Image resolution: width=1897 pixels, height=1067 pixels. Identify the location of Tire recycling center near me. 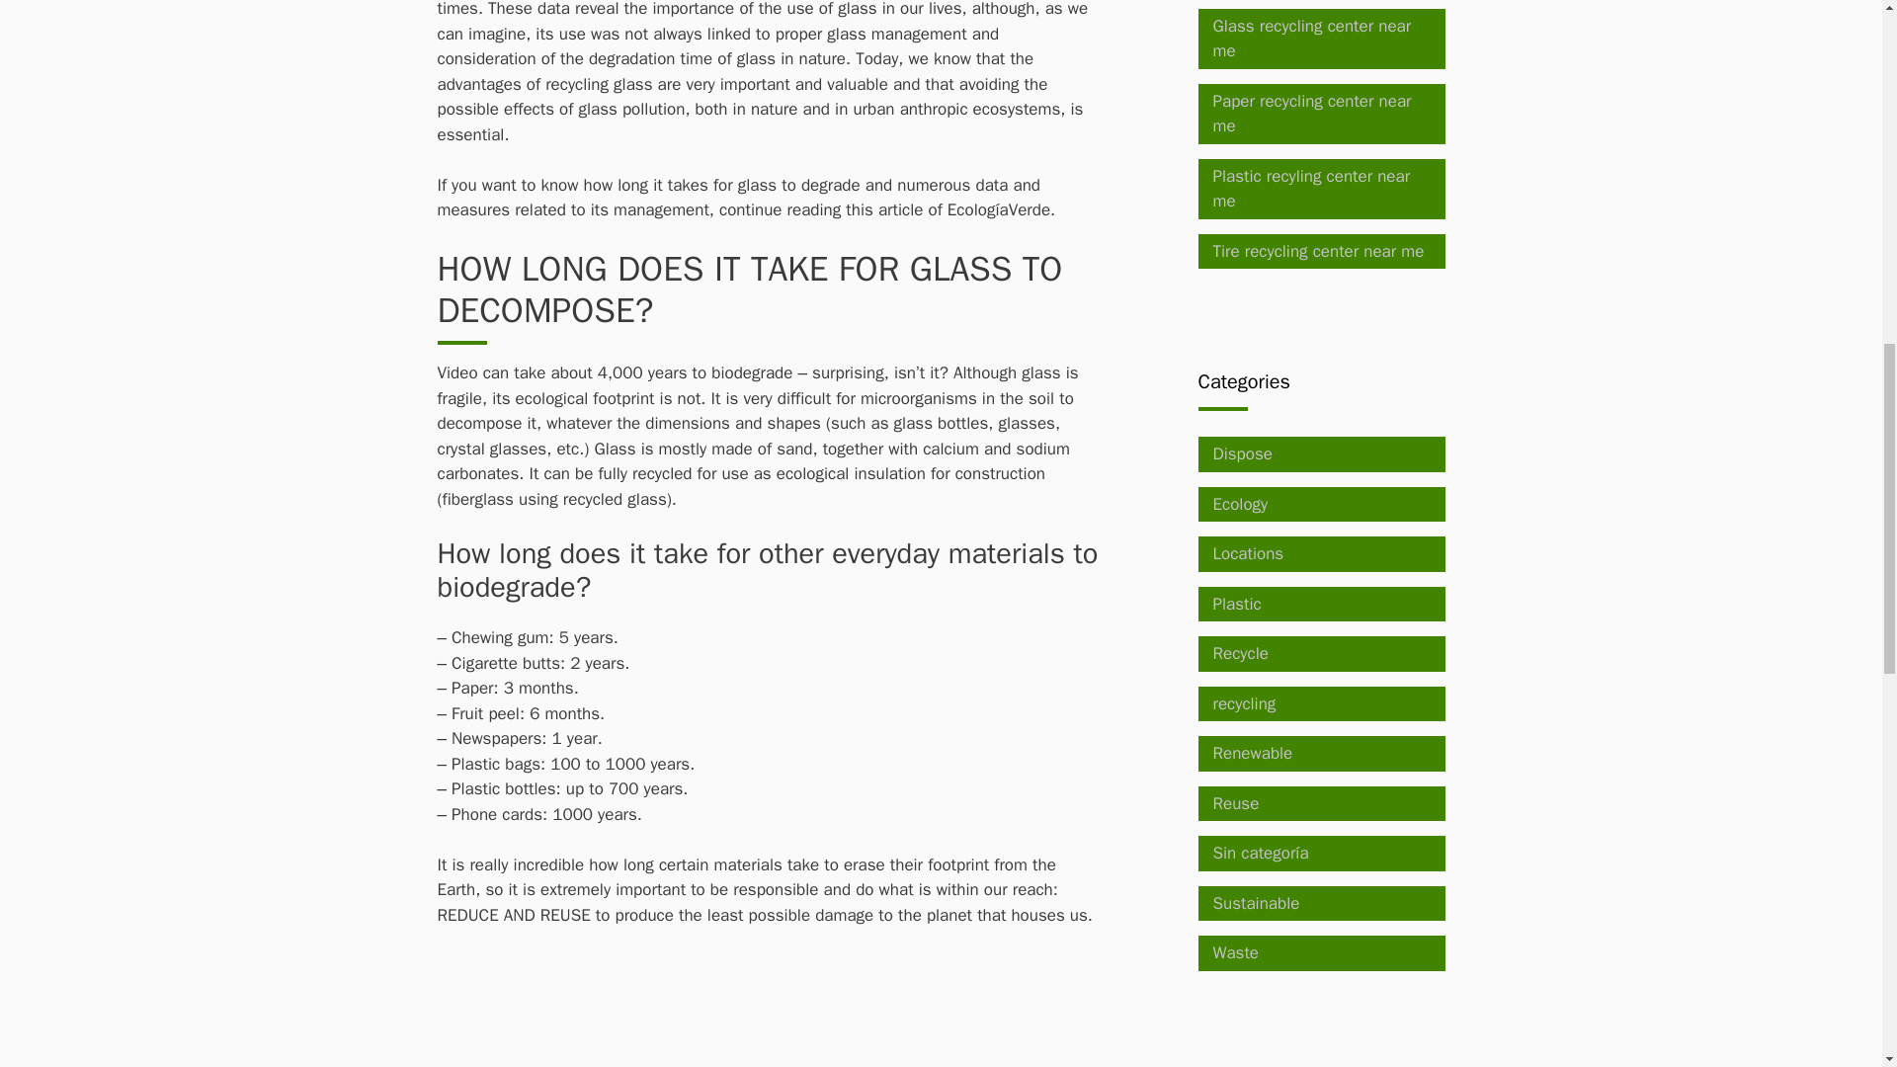
(1318, 251).